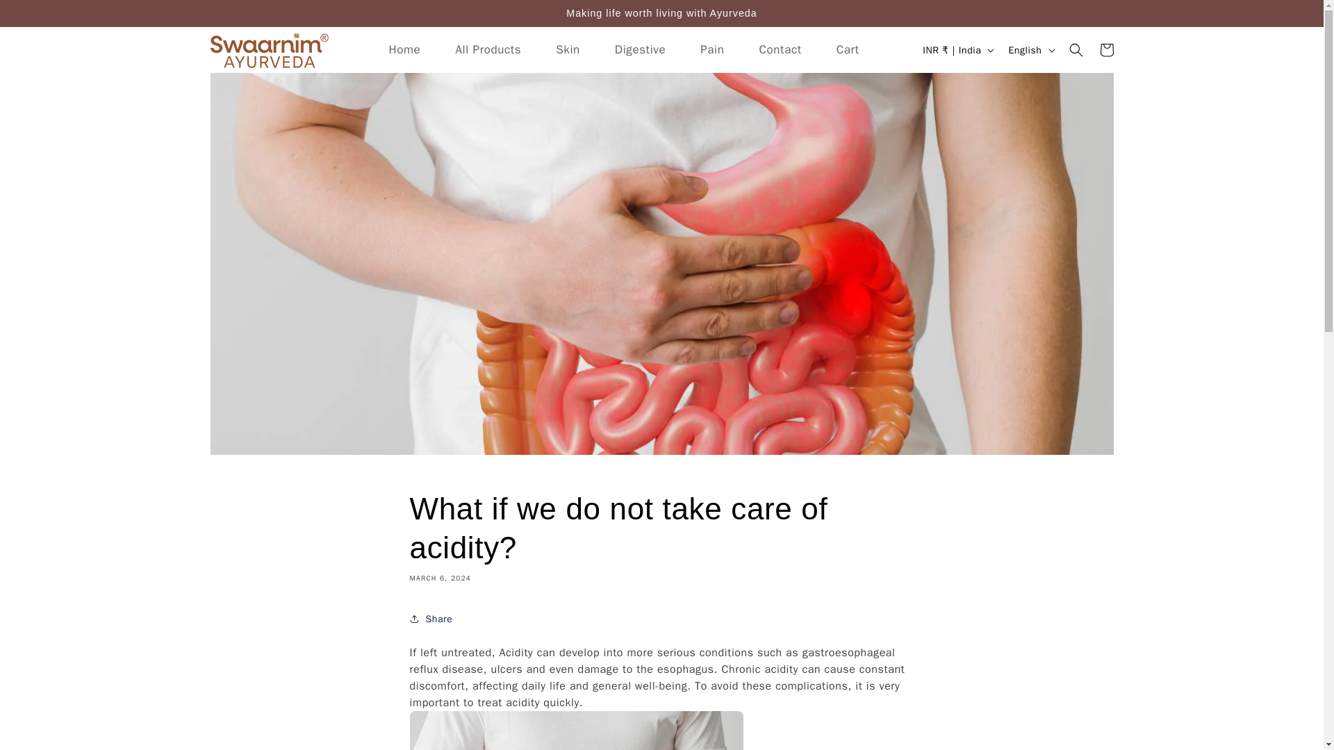 This screenshot has height=750, width=1334. I want to click on Cart, so click(848, 50).